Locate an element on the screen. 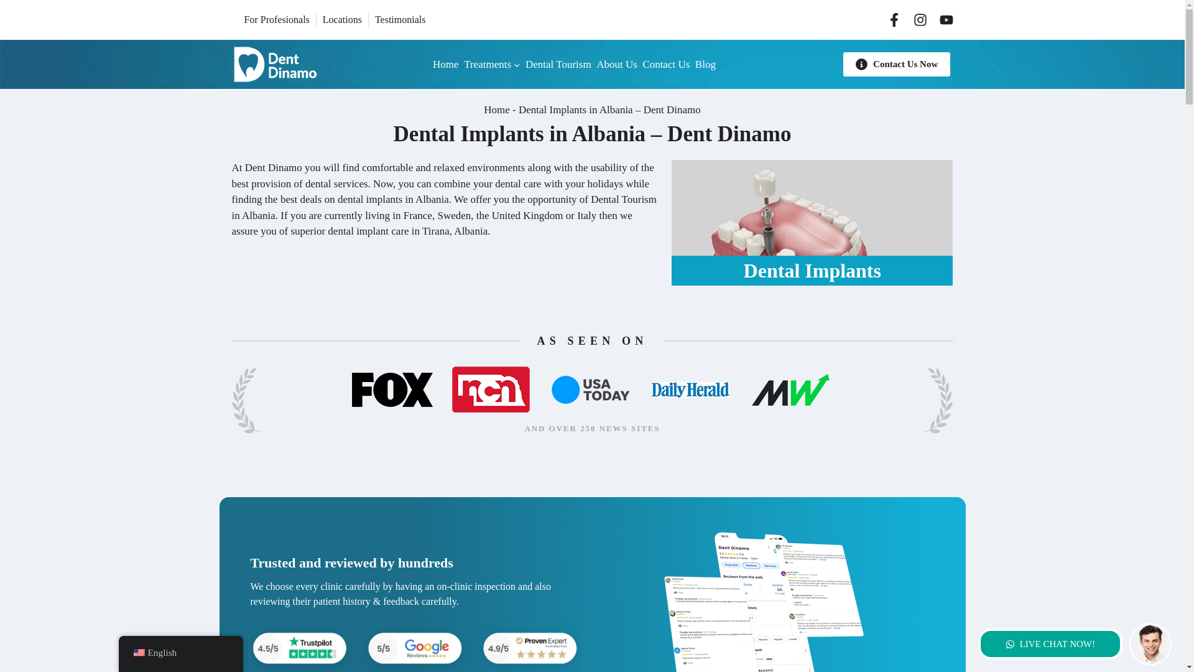  Ratings is located at coordinates (414, 648).